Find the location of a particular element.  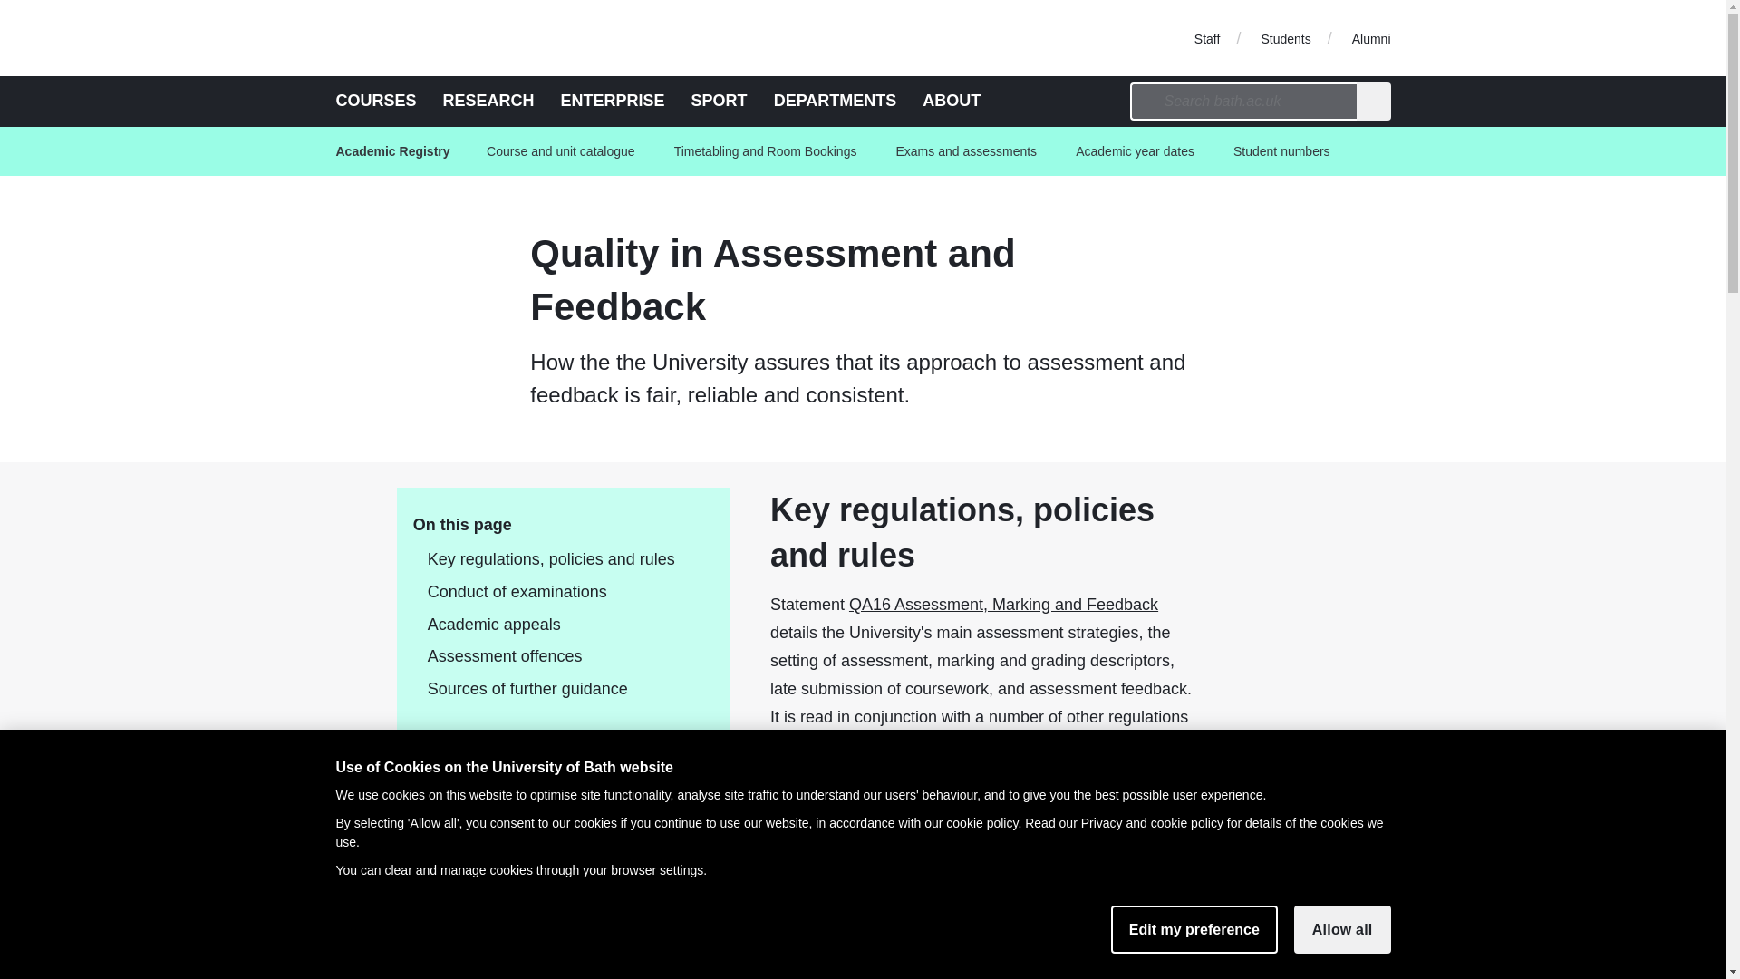

Academic appeals is located at coordinates (555, 625).